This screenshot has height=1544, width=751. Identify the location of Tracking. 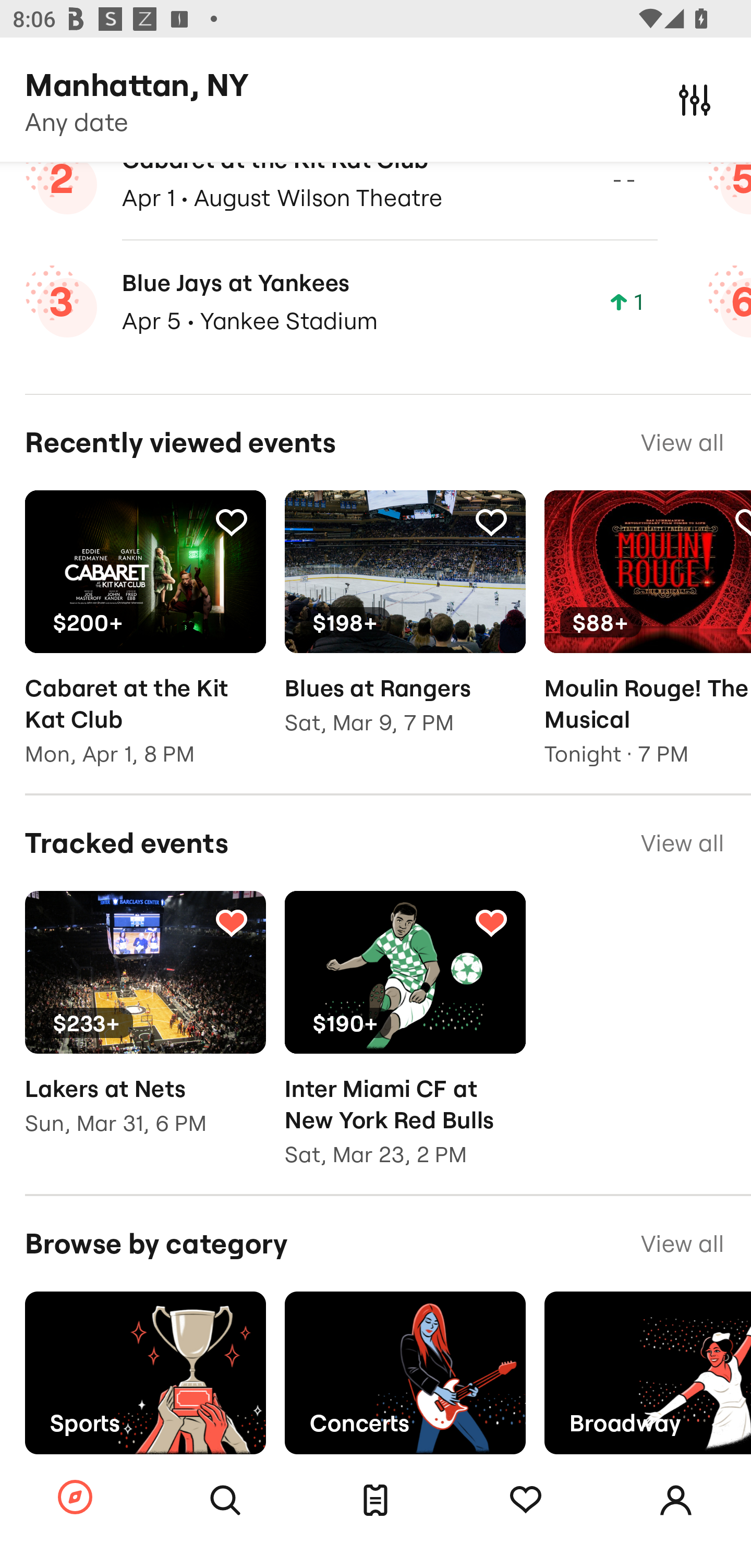
(491, 522).